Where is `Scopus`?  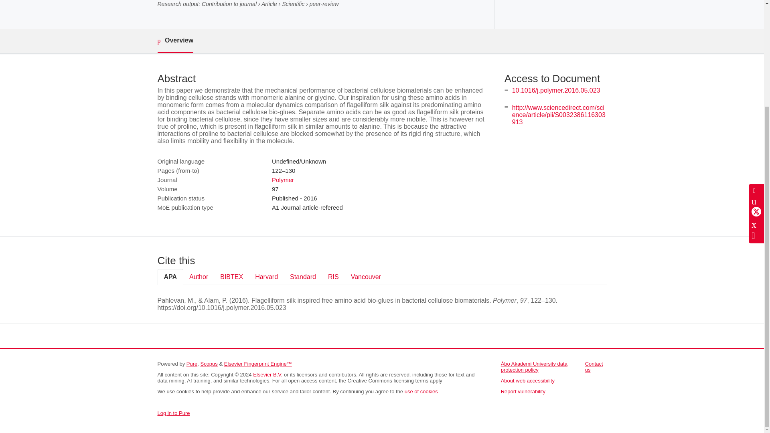 Scopus is located at coordinates (209, 363).